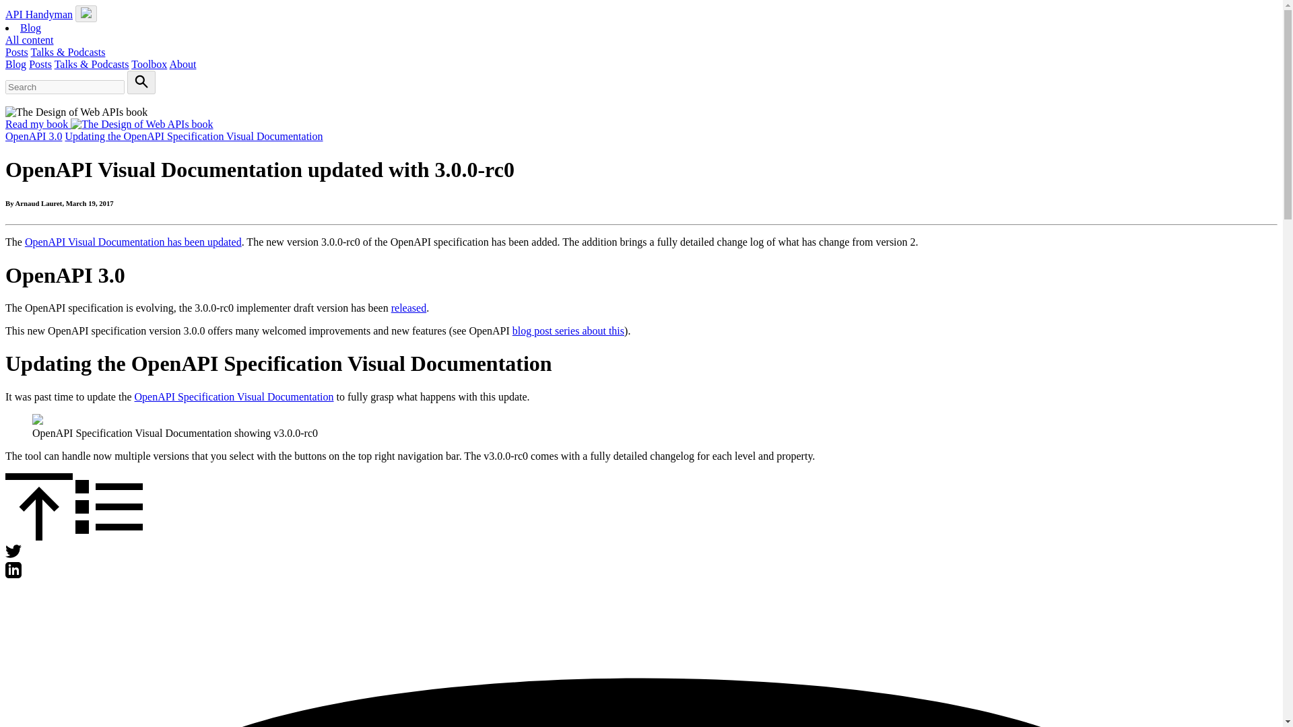  What do you see at coordinates (40, 64) in the screenshot?
I see `Posts` at bounding box center [40, 64].